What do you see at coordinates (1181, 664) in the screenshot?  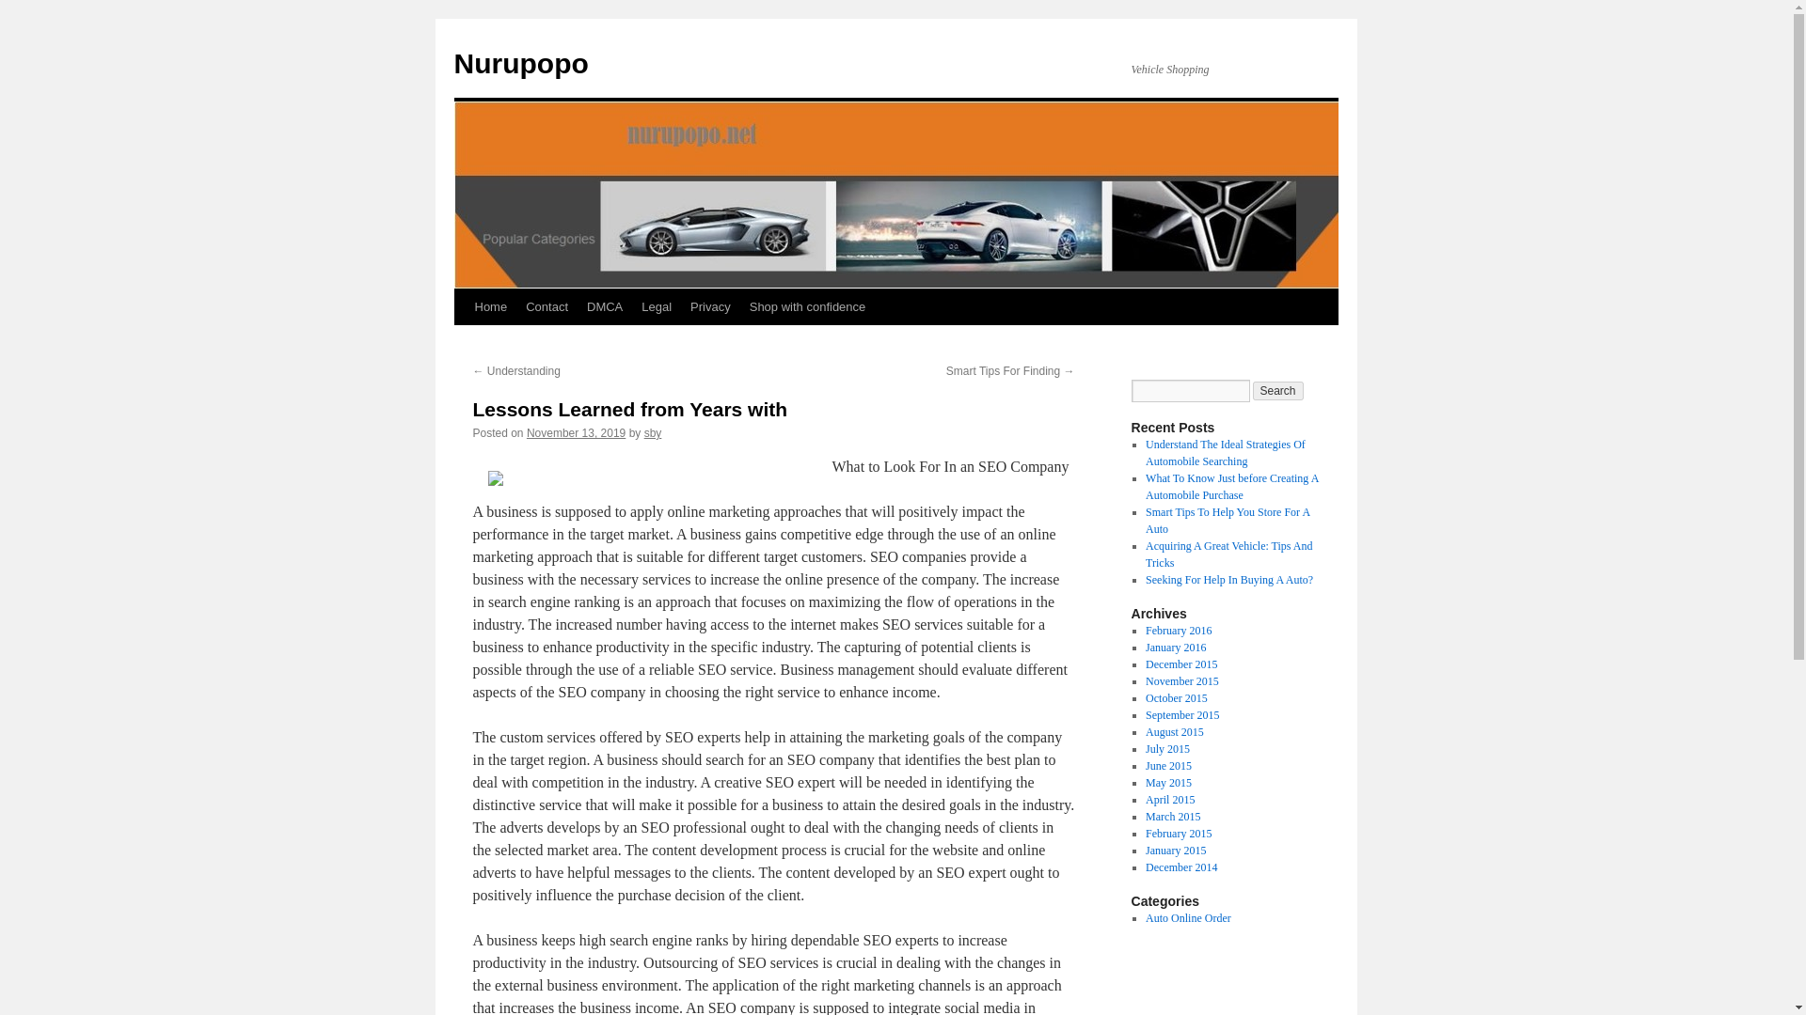 I see `December 2015` at bounding box center [1181, 664].